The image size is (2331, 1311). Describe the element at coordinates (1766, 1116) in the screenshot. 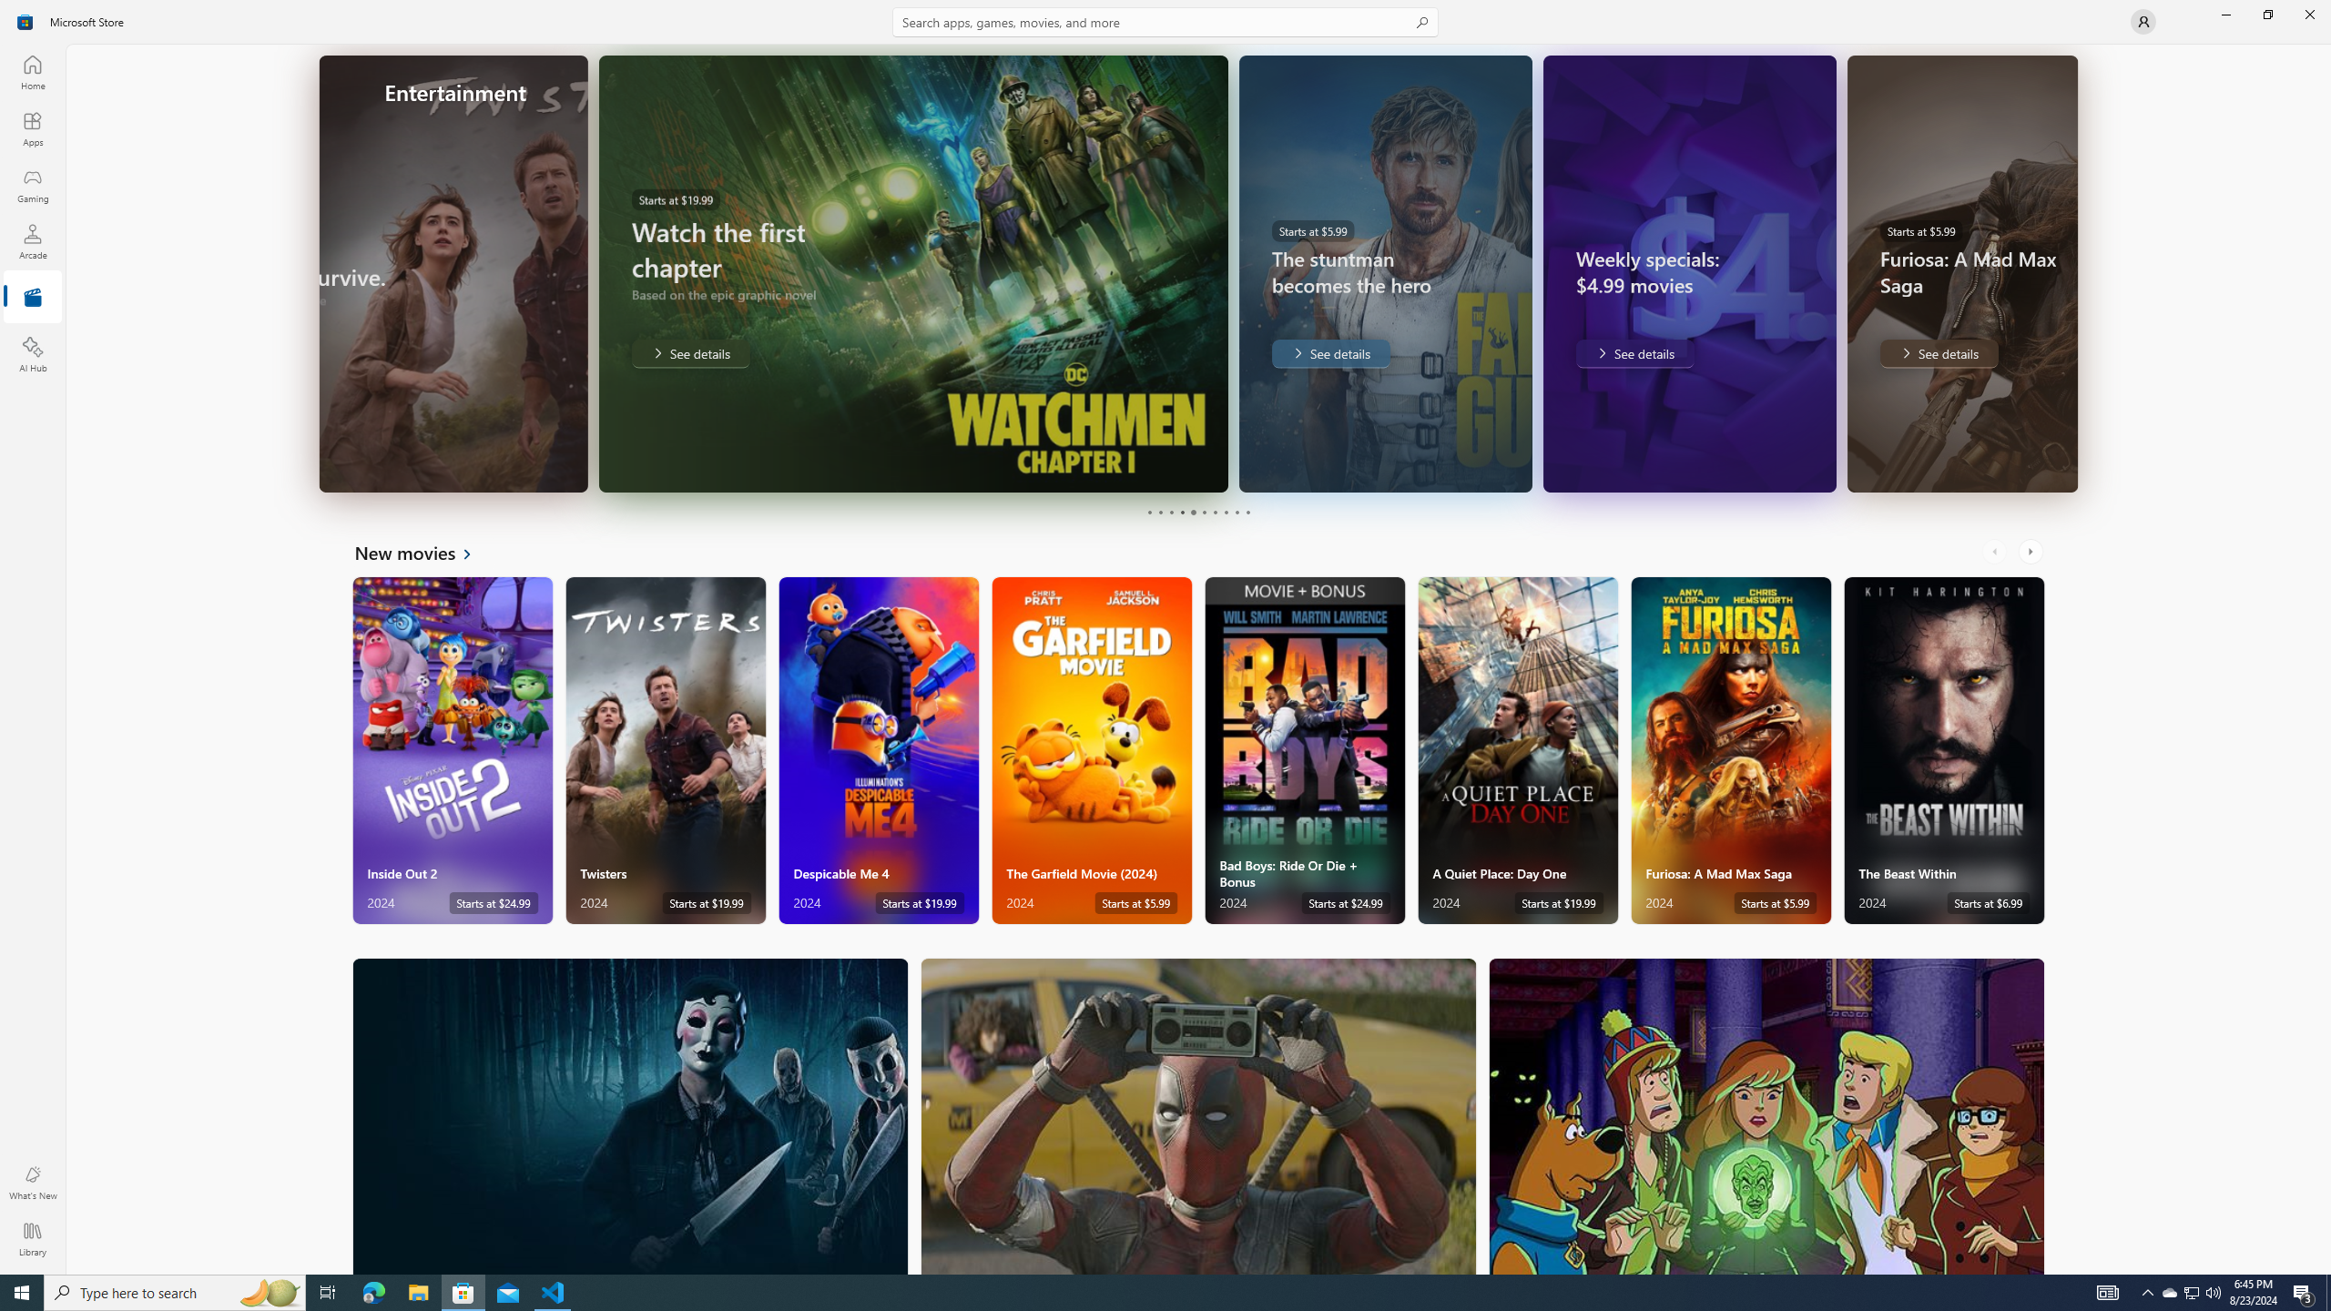

I see `Family` at that location.